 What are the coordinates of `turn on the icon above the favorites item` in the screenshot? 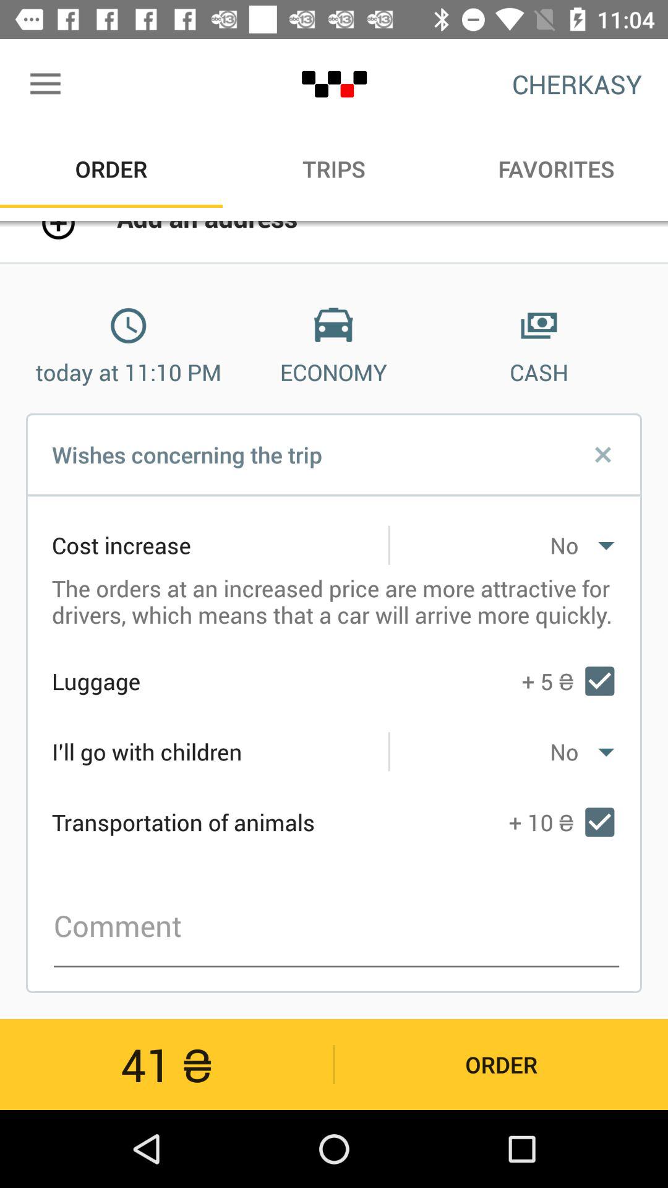 It's located at (576, 84).